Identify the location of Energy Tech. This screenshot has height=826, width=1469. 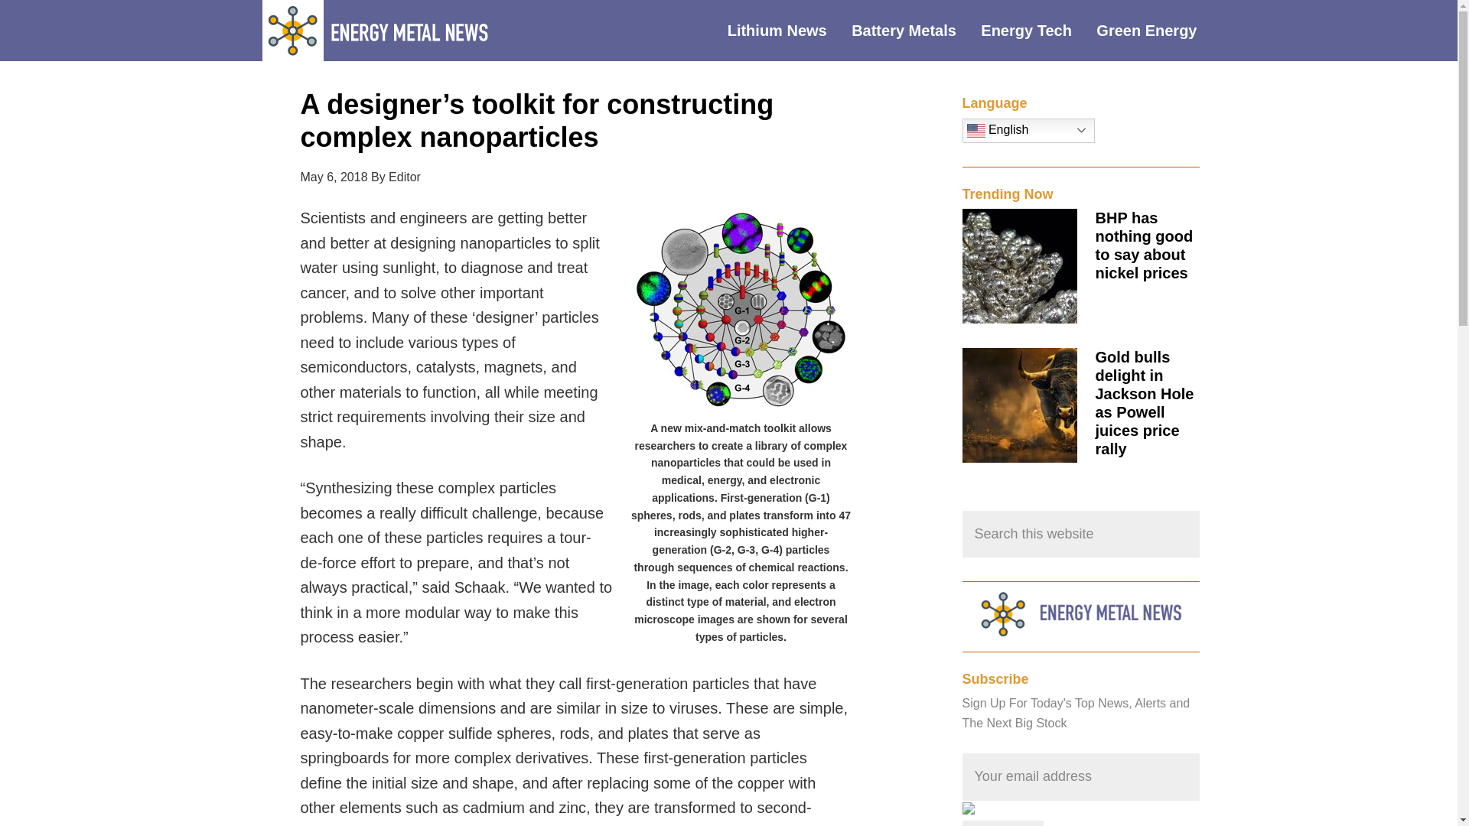
(1037, 31).